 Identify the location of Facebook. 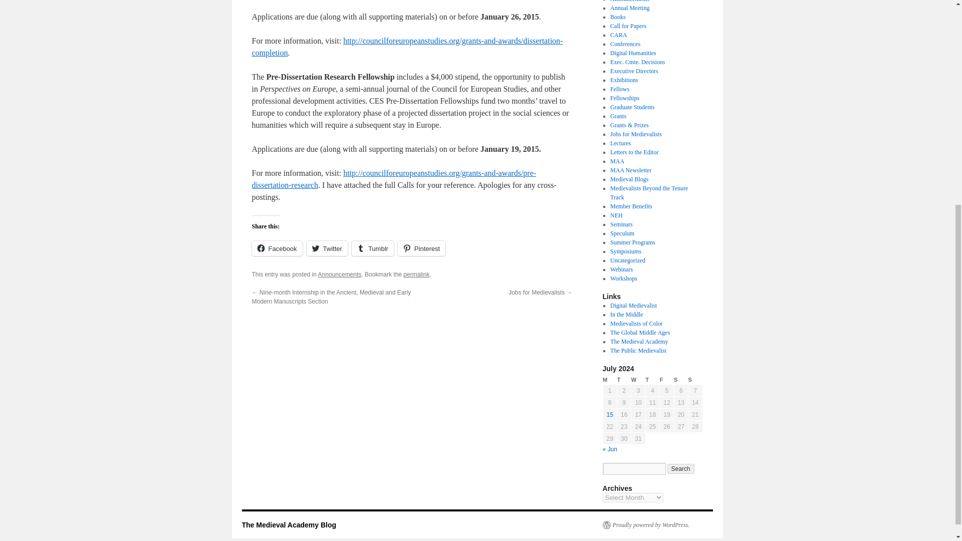
(277, 248).